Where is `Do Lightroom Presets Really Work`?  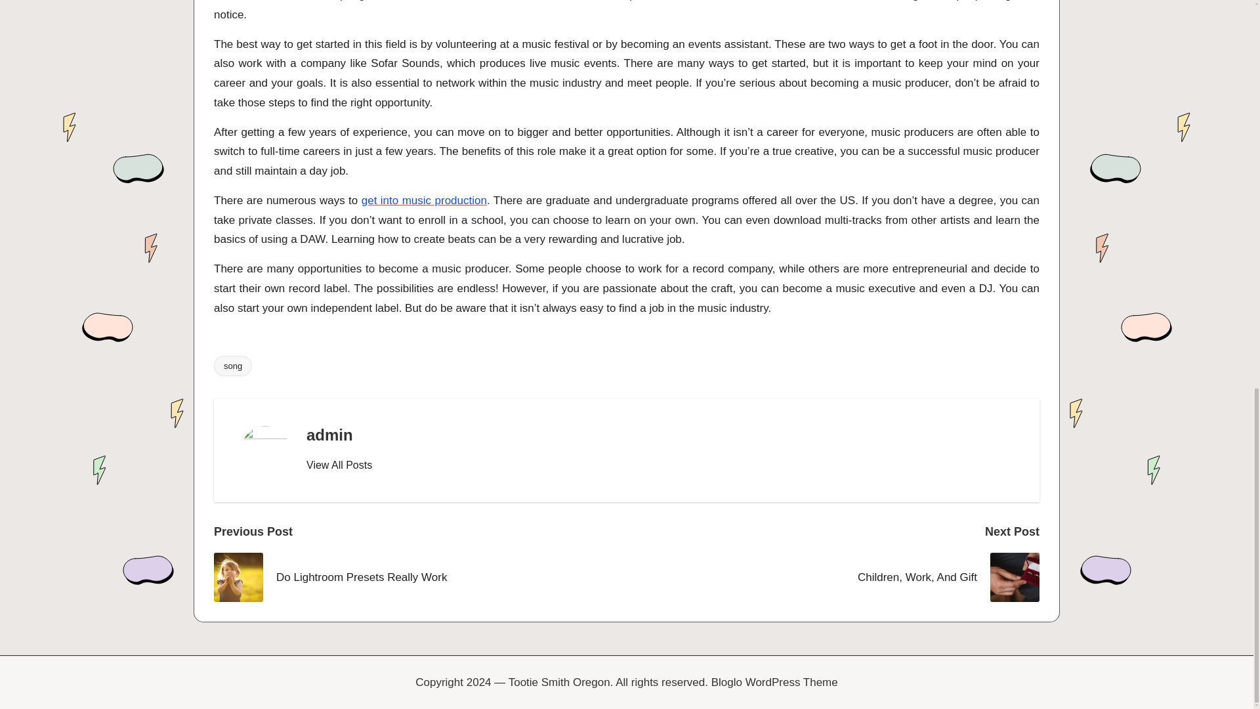
Do Lightroom Presets Really Work is located at coordinates (420, 577).